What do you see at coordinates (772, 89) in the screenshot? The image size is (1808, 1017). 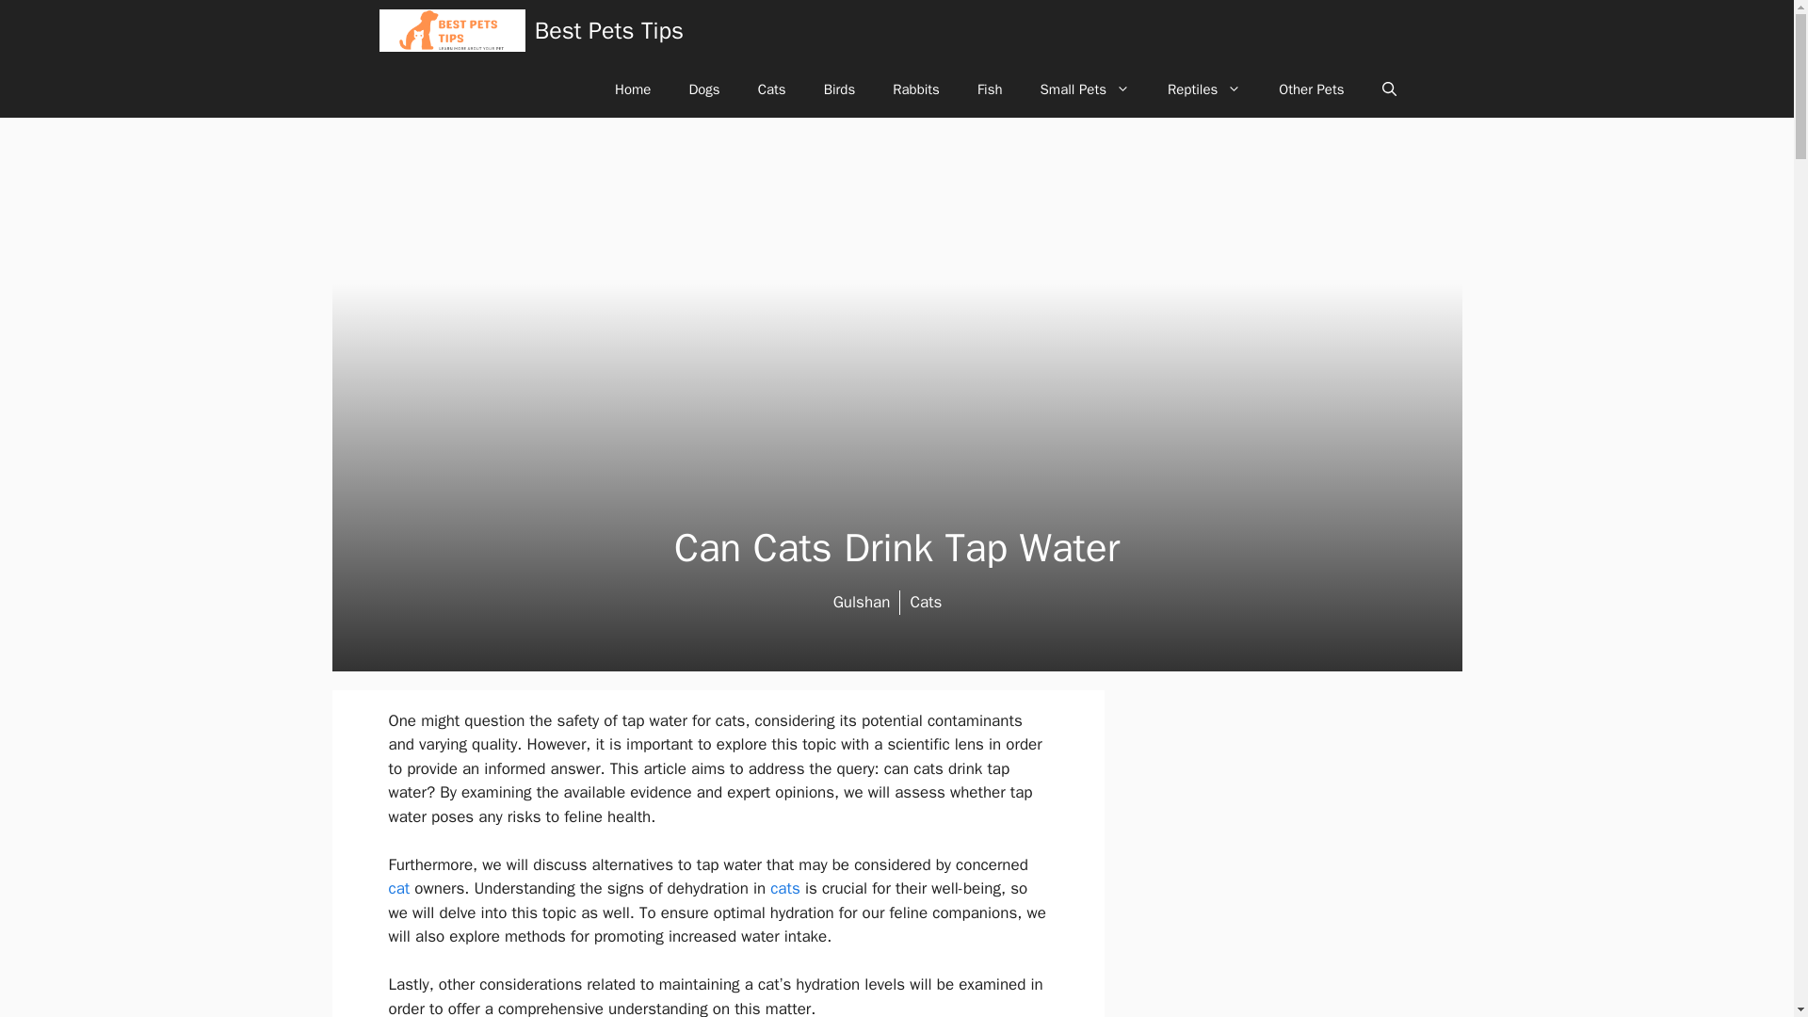 I see `Cats` at bounding box center [772, 89].